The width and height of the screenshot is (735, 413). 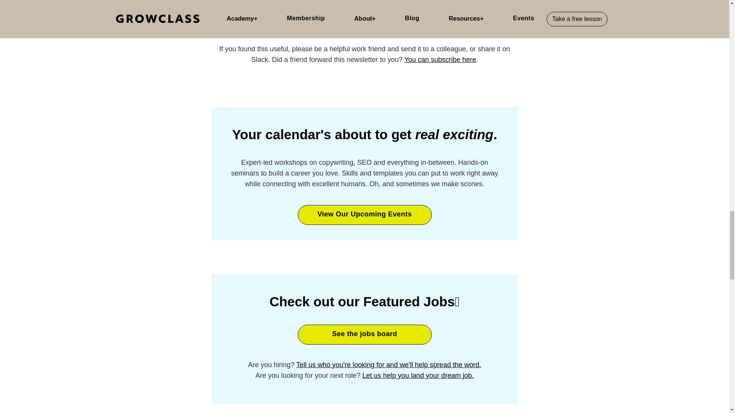 I want to click on Let us help you land your dream job., so click(x=418, y=376).